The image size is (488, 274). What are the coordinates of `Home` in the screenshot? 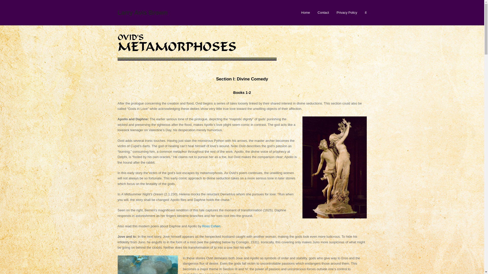 It's located at (306, 12).